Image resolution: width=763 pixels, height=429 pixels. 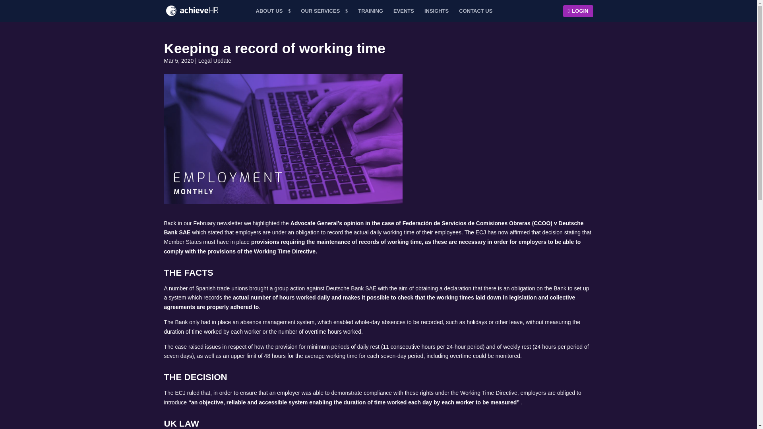 What do you see at coordinates (215, 60) in the screenshot?
I see `Legal Update` at bounding box center [215, 60].